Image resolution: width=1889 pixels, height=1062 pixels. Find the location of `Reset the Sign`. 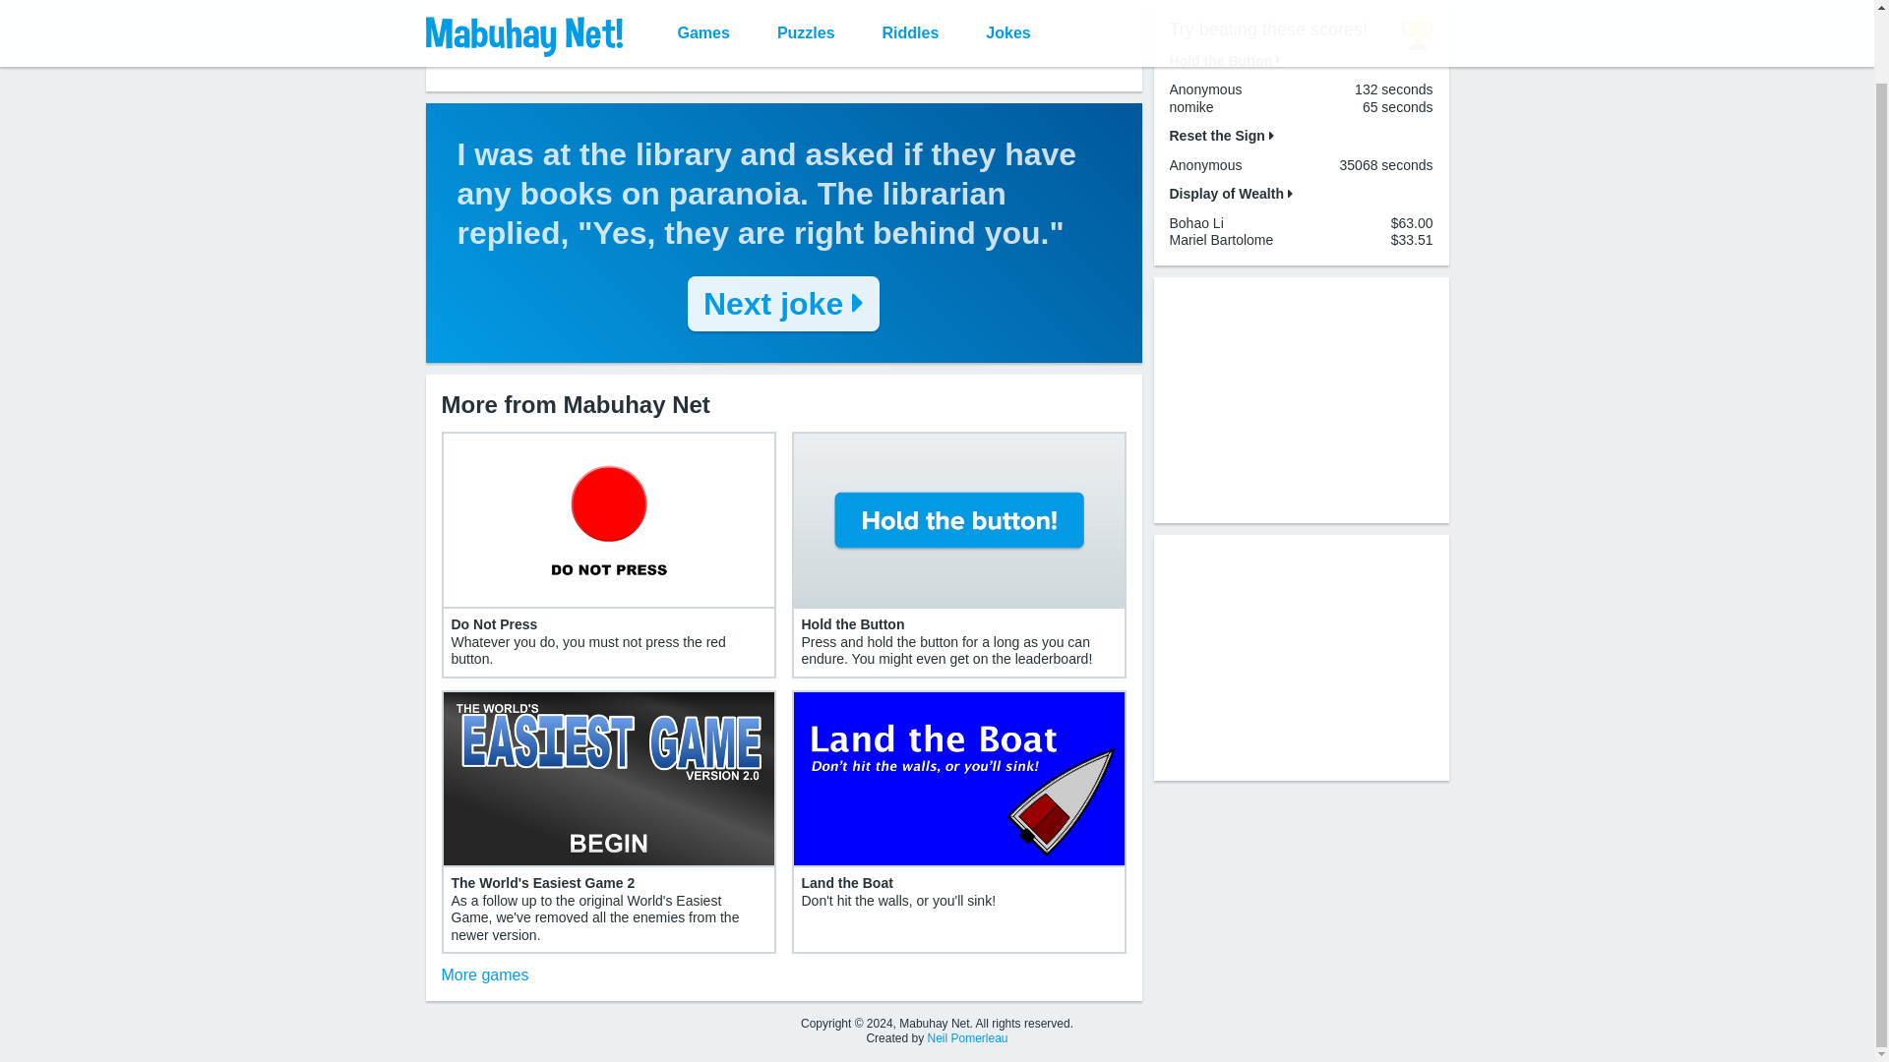

Reset the Sign is located at coordinates (1221, 135).